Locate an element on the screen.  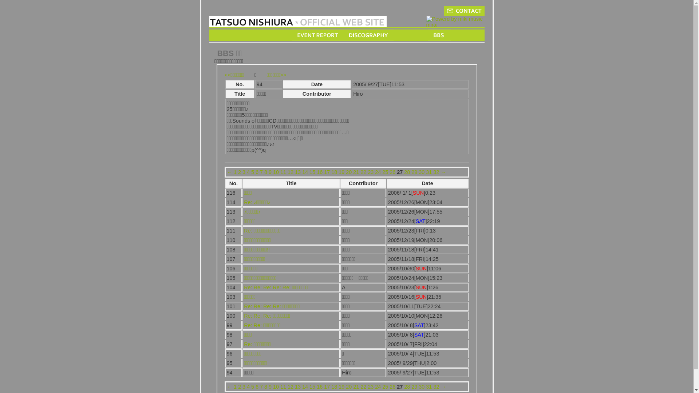
10 is located at coordinates (276, 172).